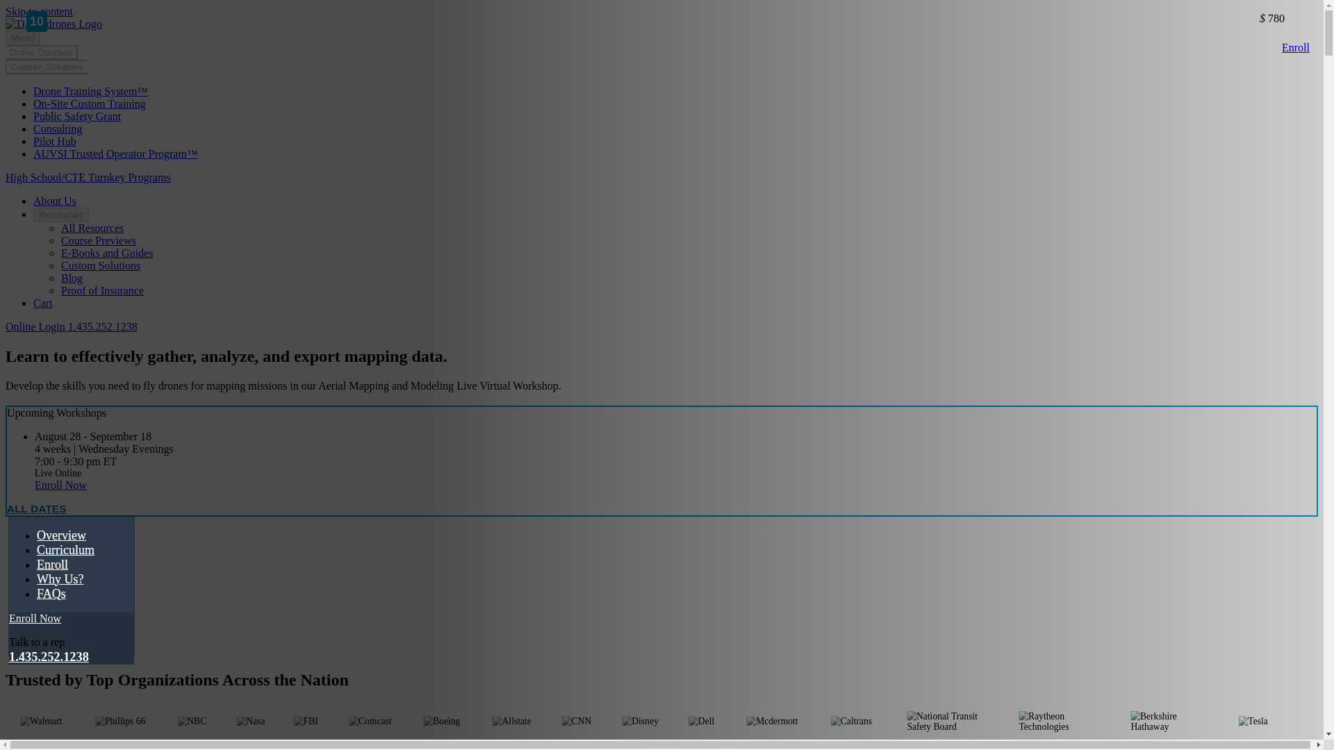  Describe the element at coordinates (54, 201) in the screenshot. I see `About Us` at that location.